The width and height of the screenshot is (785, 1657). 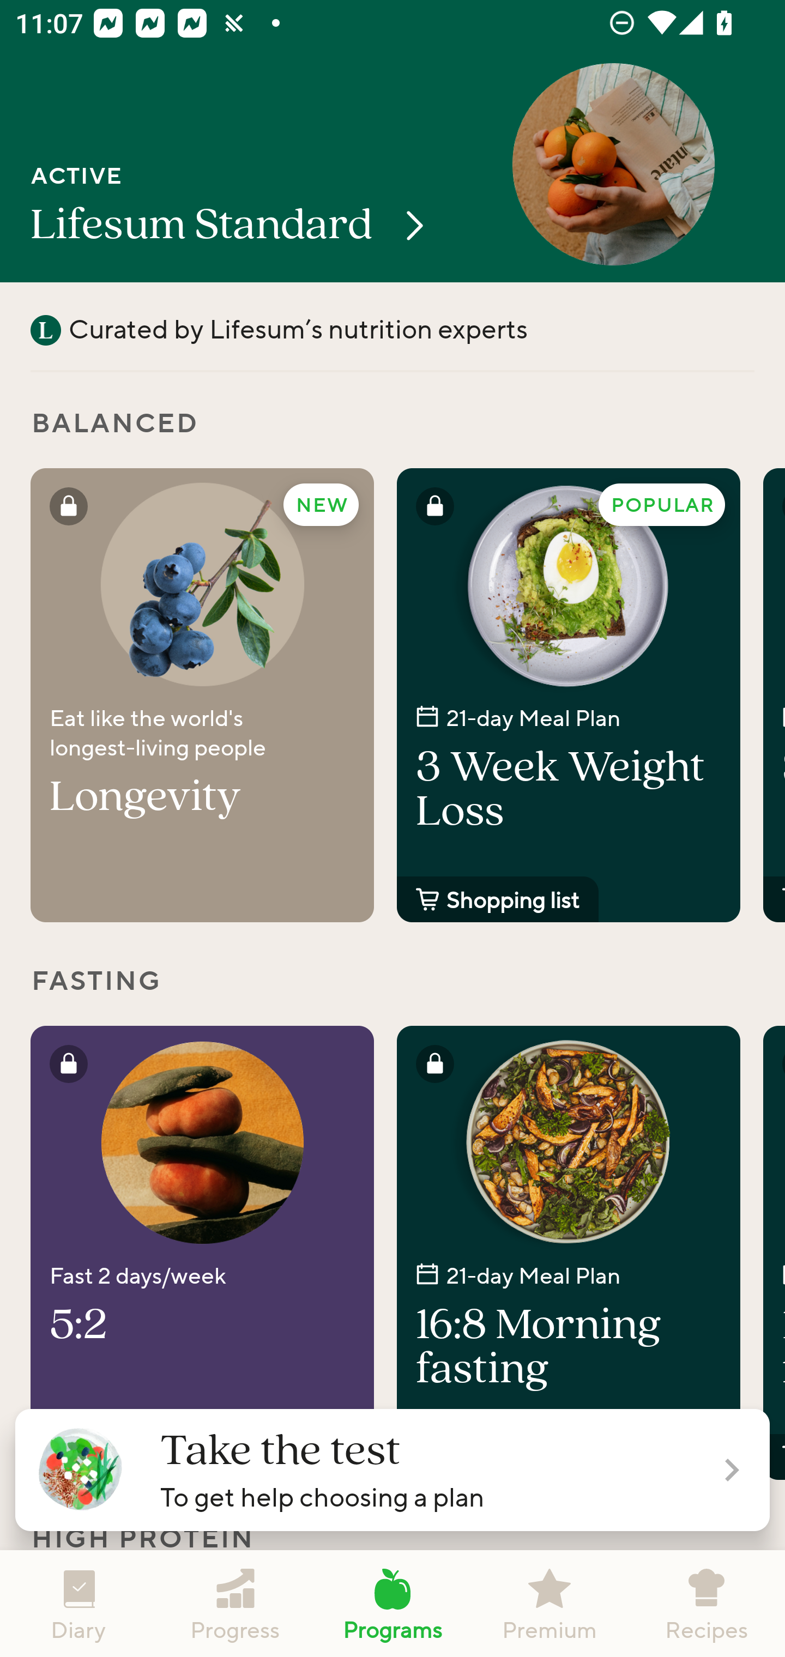 What do you see at coordinates (235, 1604) in the screenshot?
I see `Progress` at bounding box center [235, 1604].